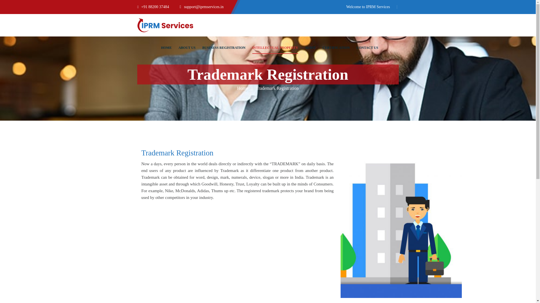 This screenshot has width=540, height=303. What do you see at coordinates (165, 25) in the screenshot?
I see `Iprmservices` at bounding box center [165, 25].